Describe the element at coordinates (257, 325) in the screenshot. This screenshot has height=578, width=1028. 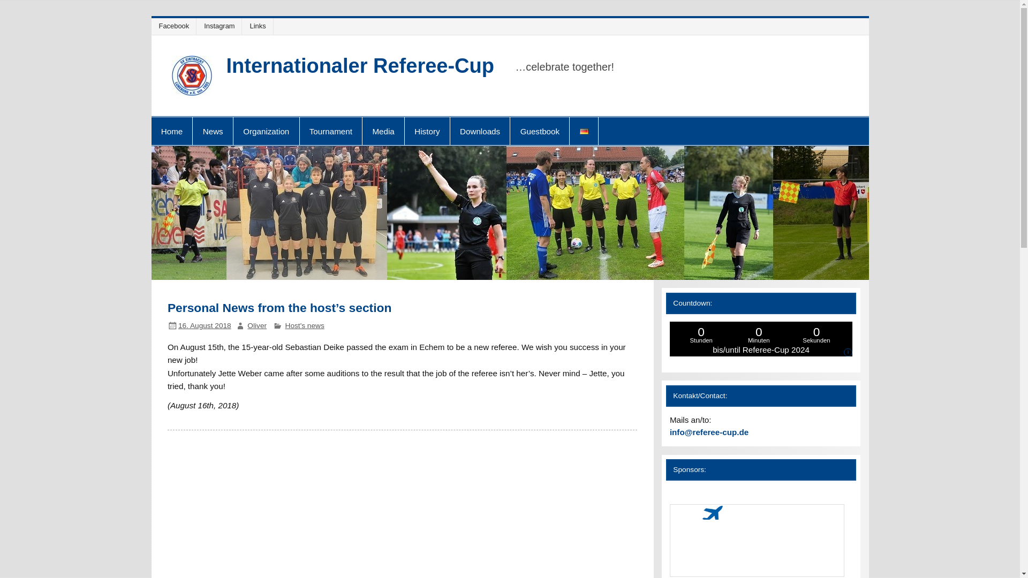
I see `View all posts by Oliver` at that location.